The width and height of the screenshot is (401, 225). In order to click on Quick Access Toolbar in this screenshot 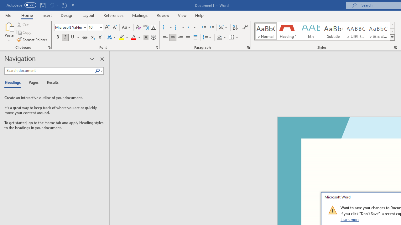, I will do `click(41, 5)`.